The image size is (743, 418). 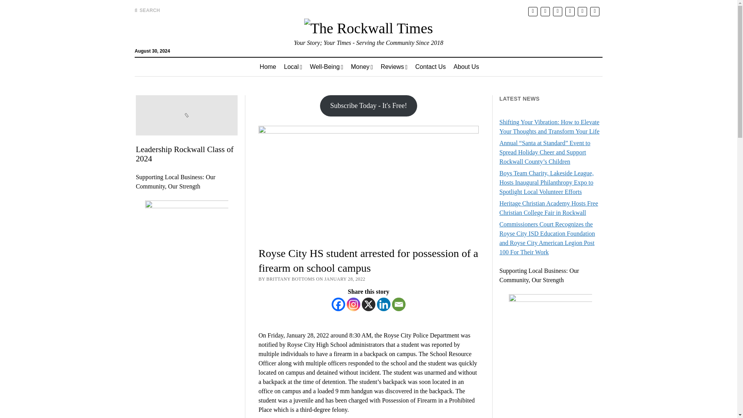 What do you see at coordinates (466, 67) in the screenshot?
I see `About Us` at bounding box center [466, 67].